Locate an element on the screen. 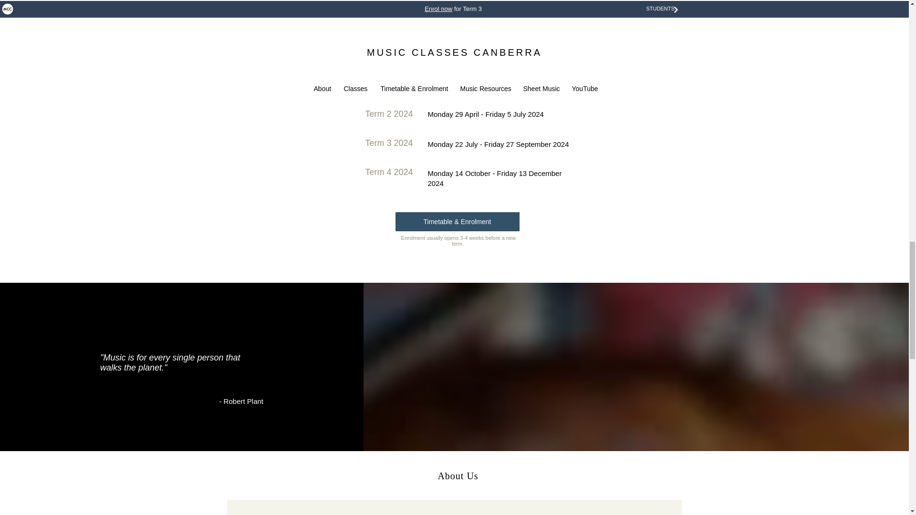  Learn More is located at coordinates (373, 6).